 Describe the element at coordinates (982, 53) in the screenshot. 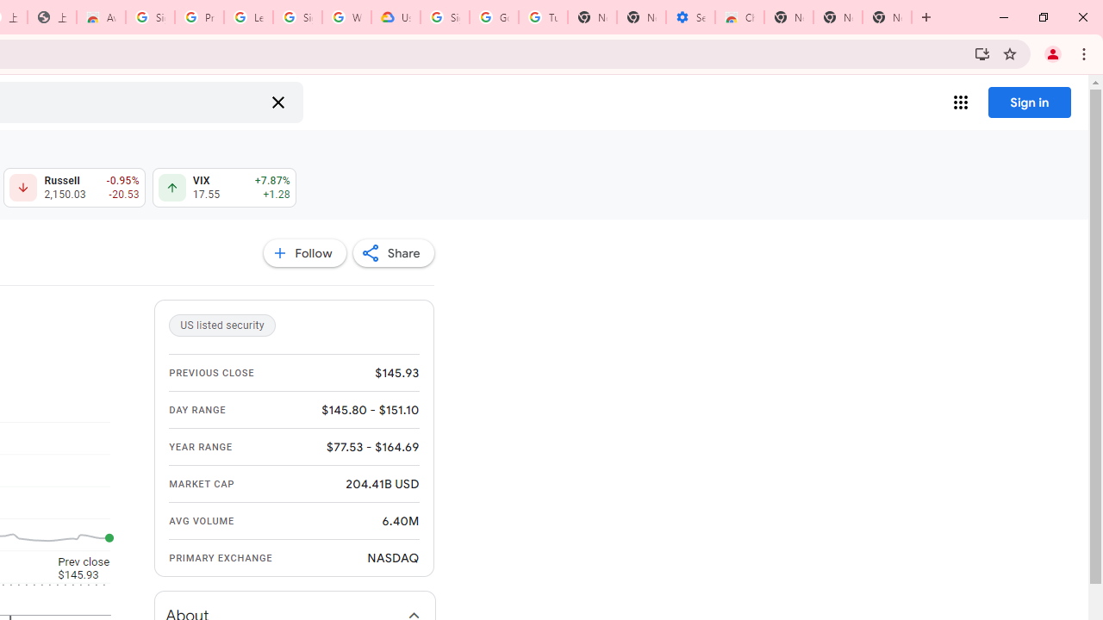

I see `Install Google Finance` at that location.